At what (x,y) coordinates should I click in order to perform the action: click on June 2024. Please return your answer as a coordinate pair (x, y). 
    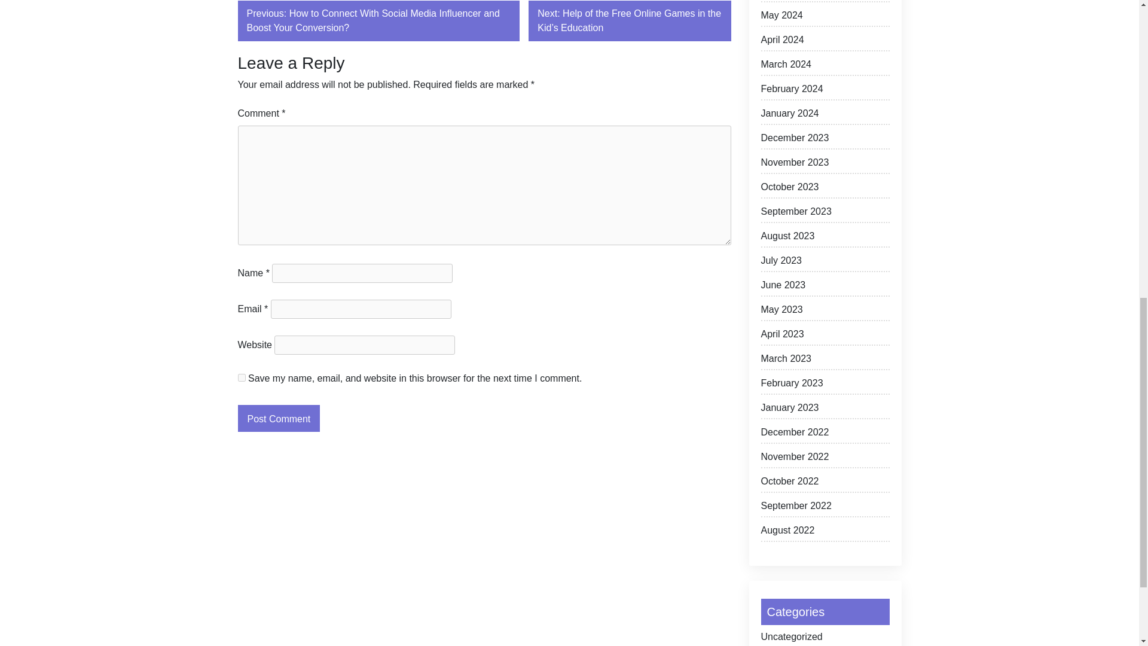
    Looking at the image, I should click on (824, 1).